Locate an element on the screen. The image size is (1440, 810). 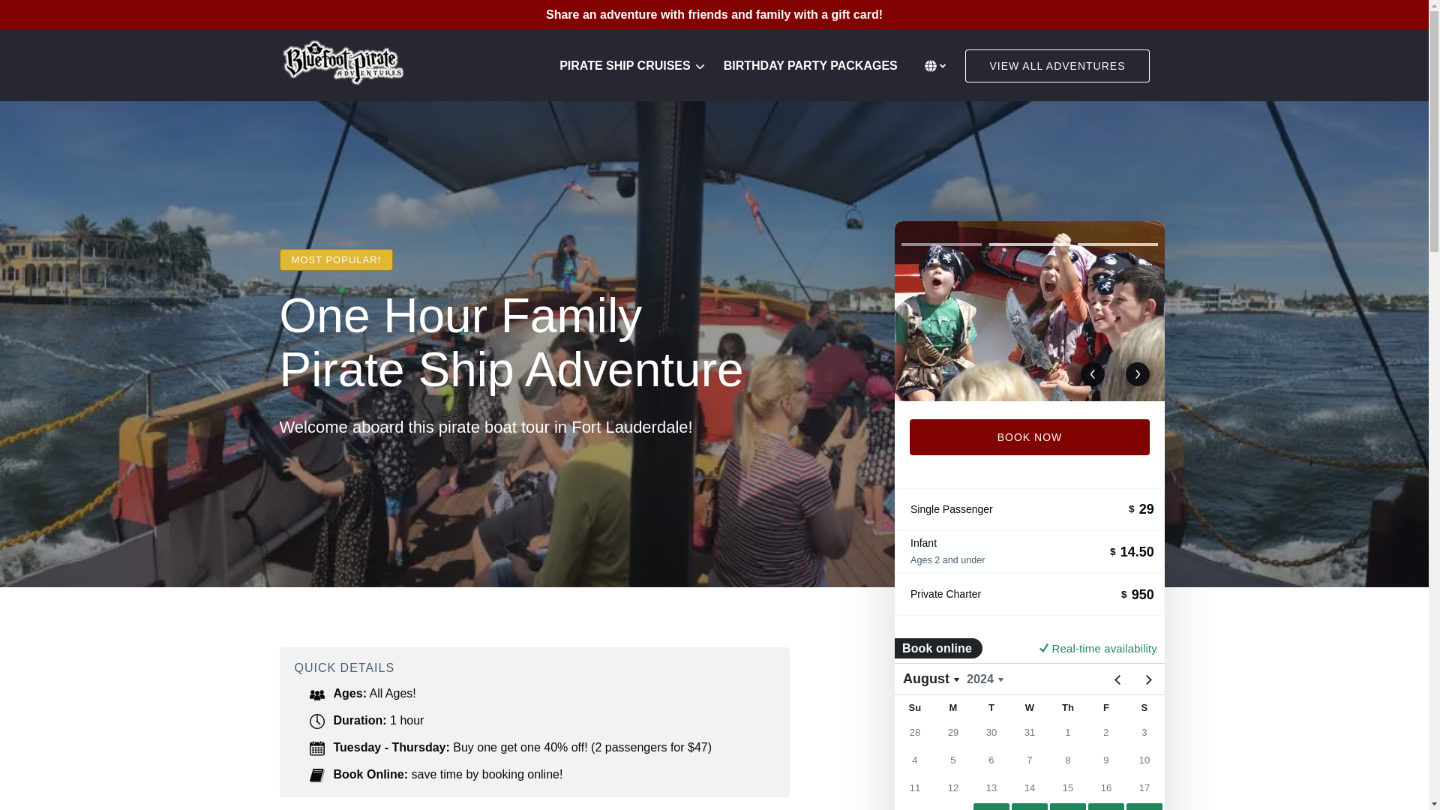
Skip to primary navigation is located at coordinates (76, 16).